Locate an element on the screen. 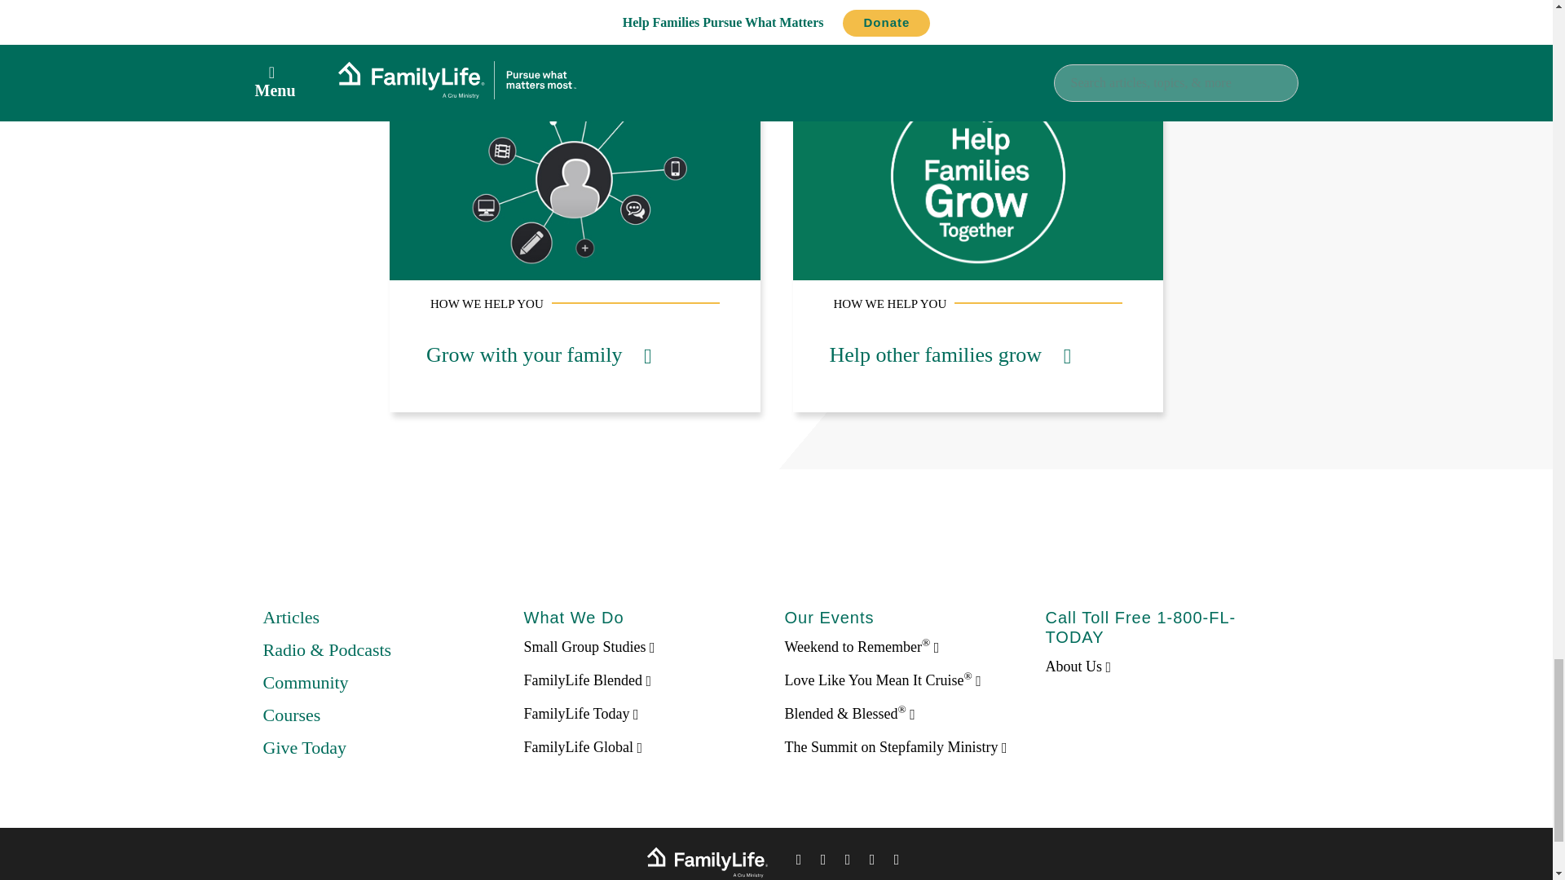 The height and width of the screenshot is (880, 1565). Youtube is located at coordinates (897, 862).